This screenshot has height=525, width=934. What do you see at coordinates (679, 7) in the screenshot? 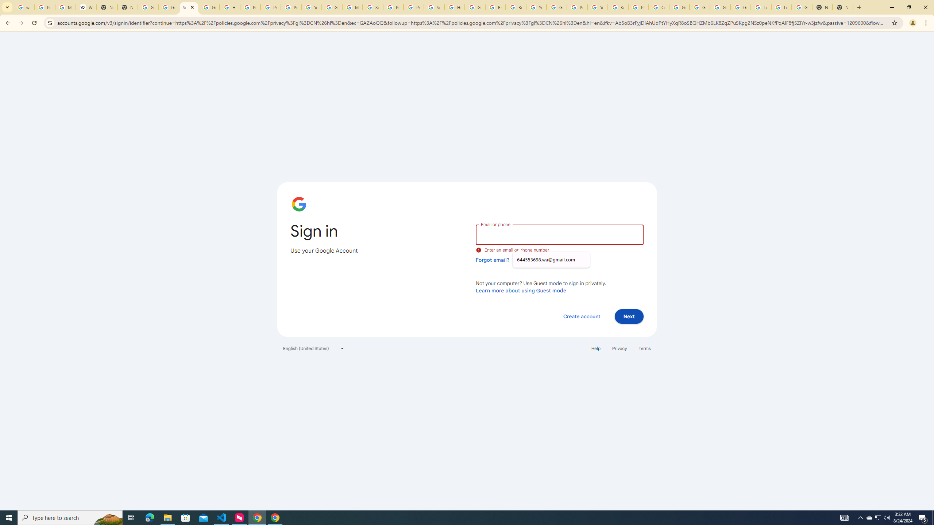
I see `Google Account Help` at bounding box center [679, 7].